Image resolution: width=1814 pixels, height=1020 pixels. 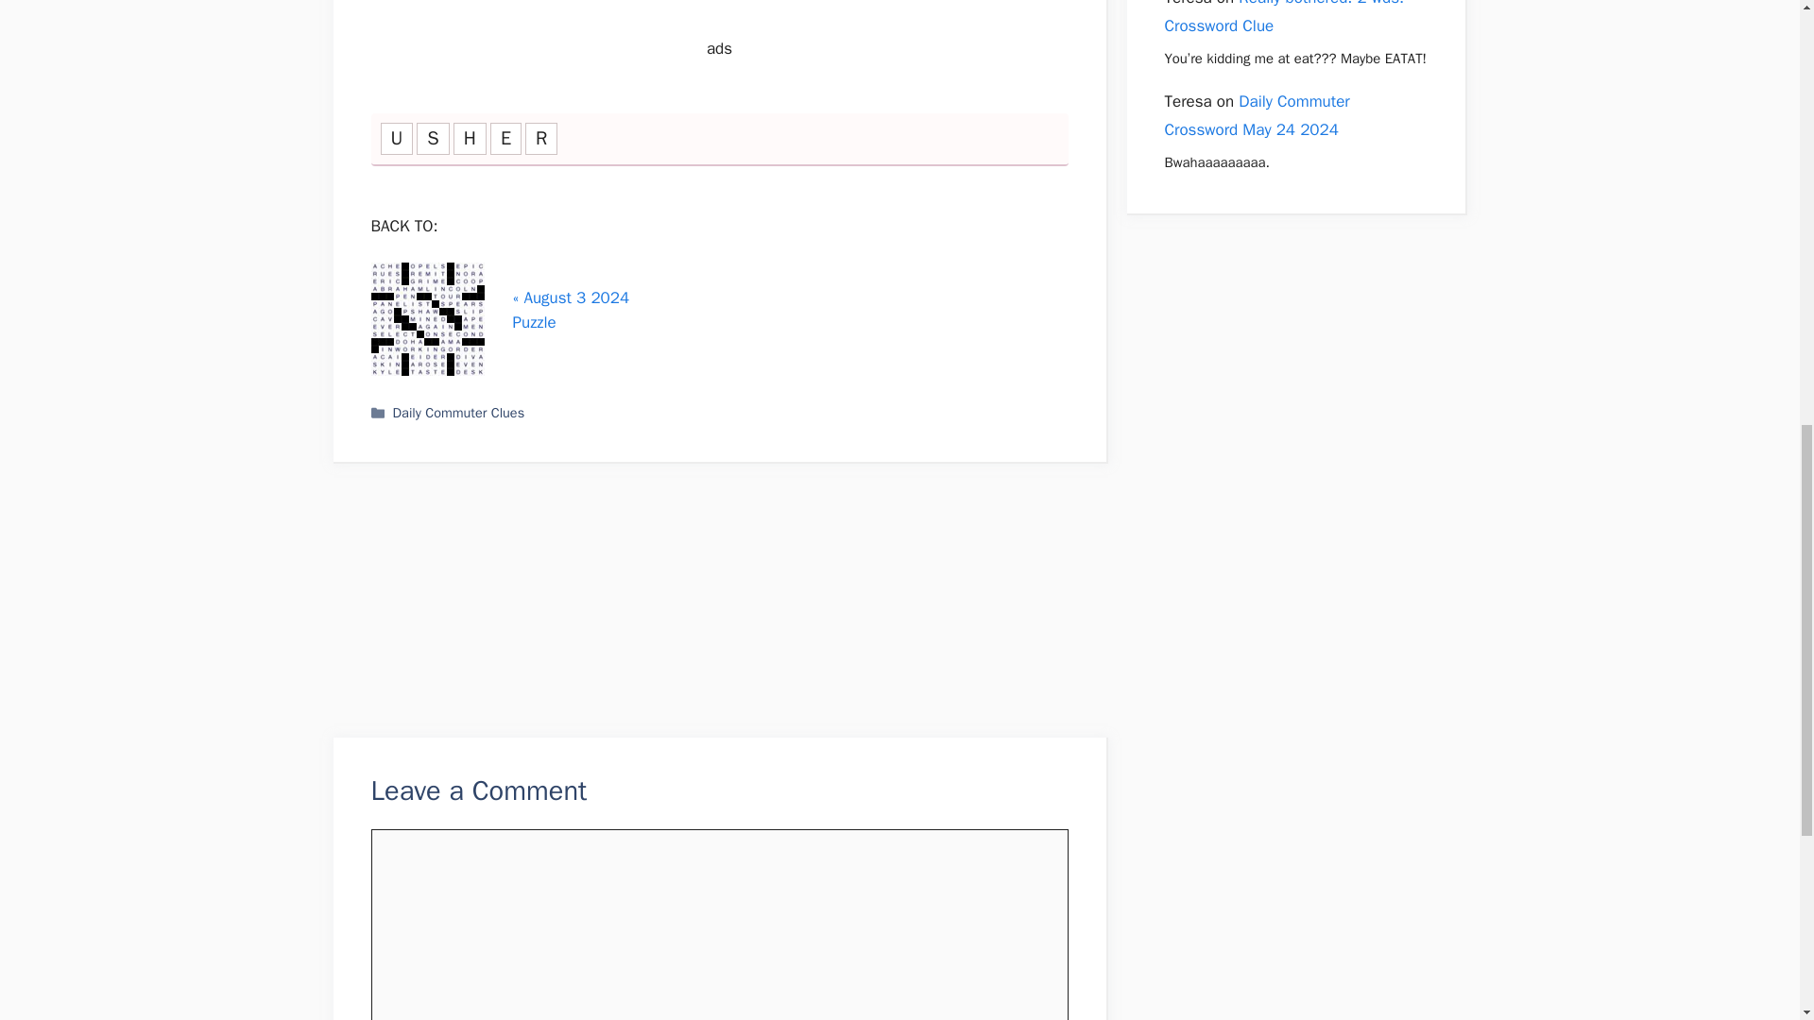 What do you see at coordinates (427, 319) in the screenshot?
I see `august-03-2024-answers Puzzle` at bounding box center [427, 319].